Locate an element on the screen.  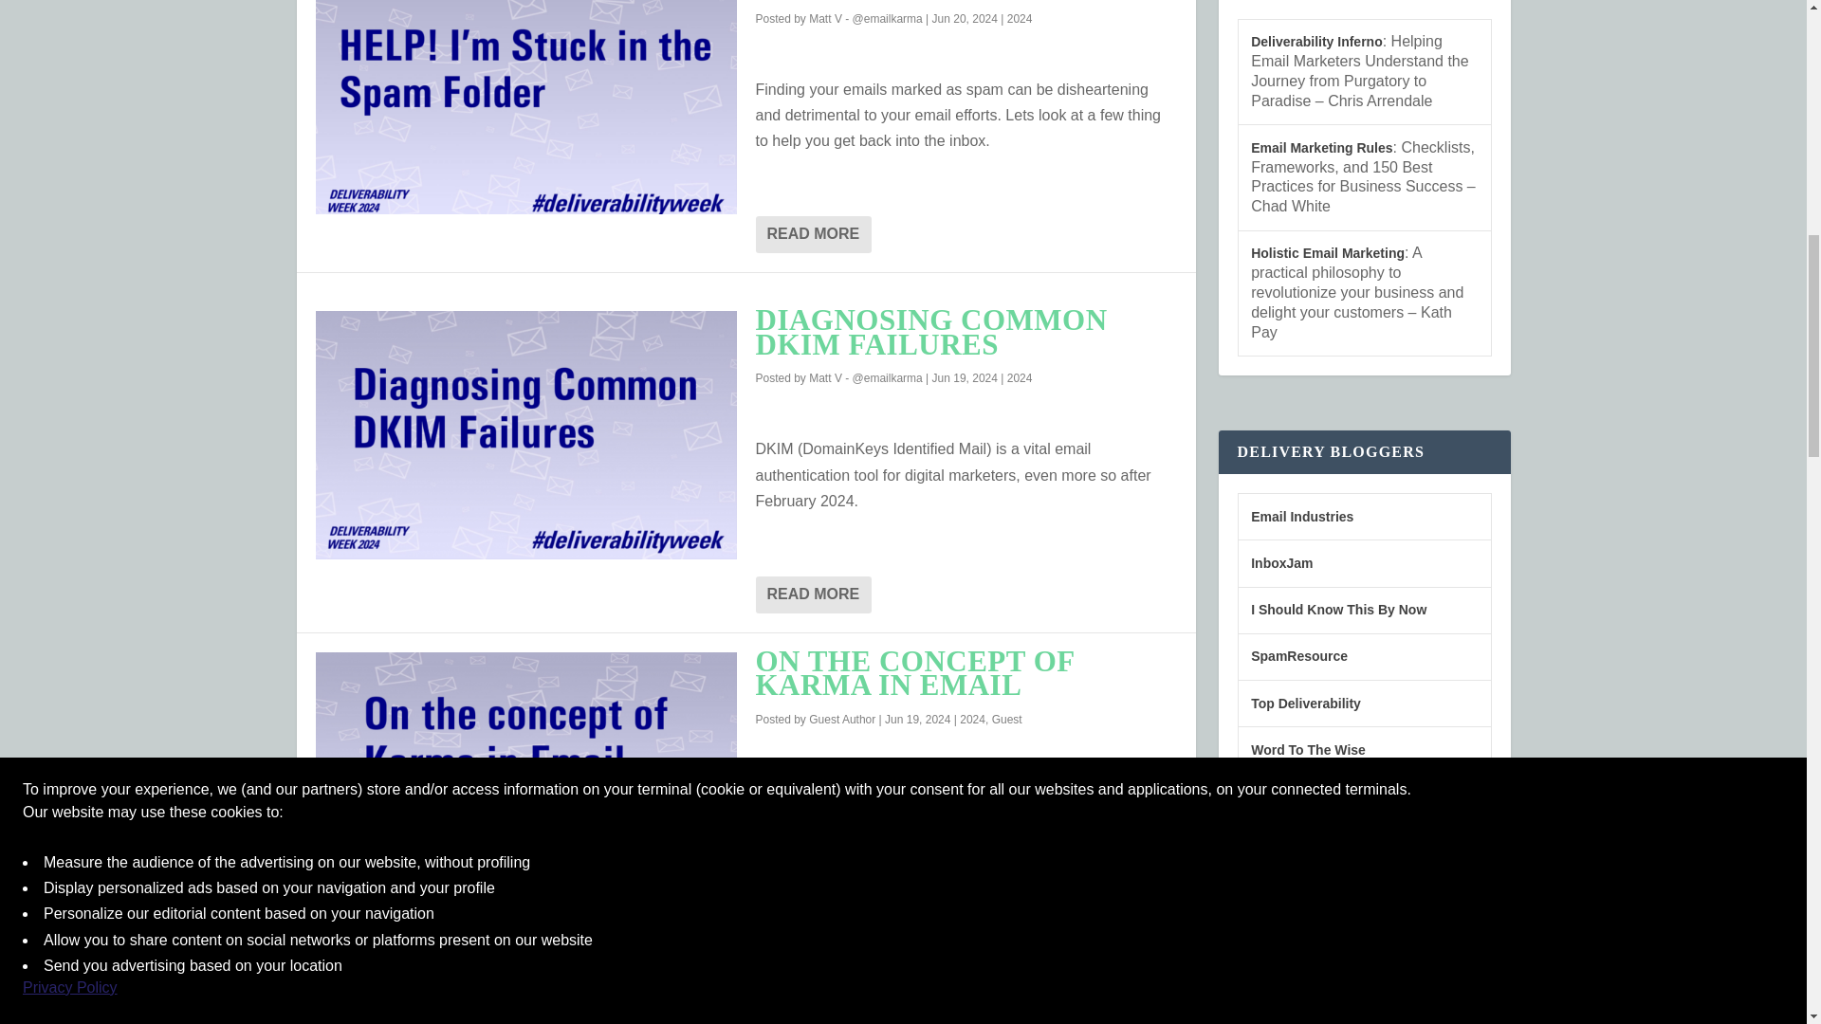
Posts by Guest Author is located at coordinates (842, 719).